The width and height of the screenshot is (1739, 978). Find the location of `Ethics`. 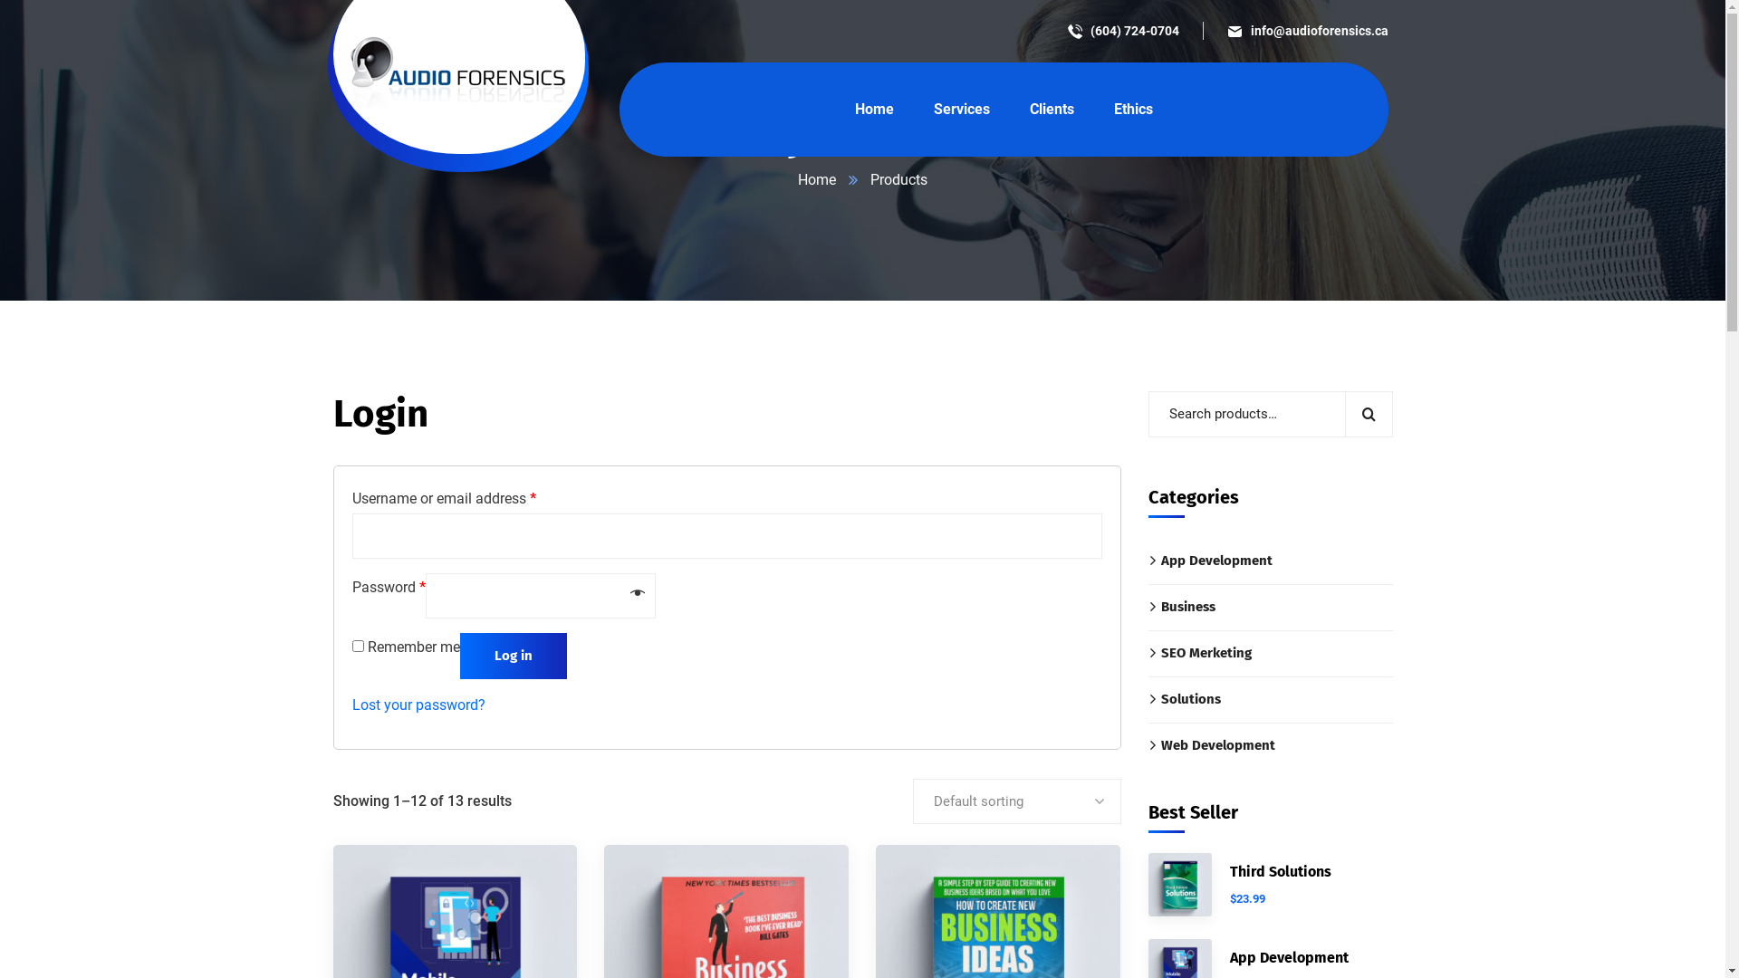

Ethics is located at coordinates (1134, 110).